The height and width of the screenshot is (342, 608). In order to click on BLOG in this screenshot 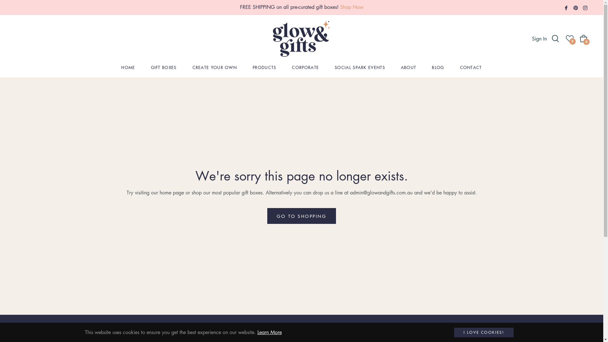, I will do `click(438, 67)`.